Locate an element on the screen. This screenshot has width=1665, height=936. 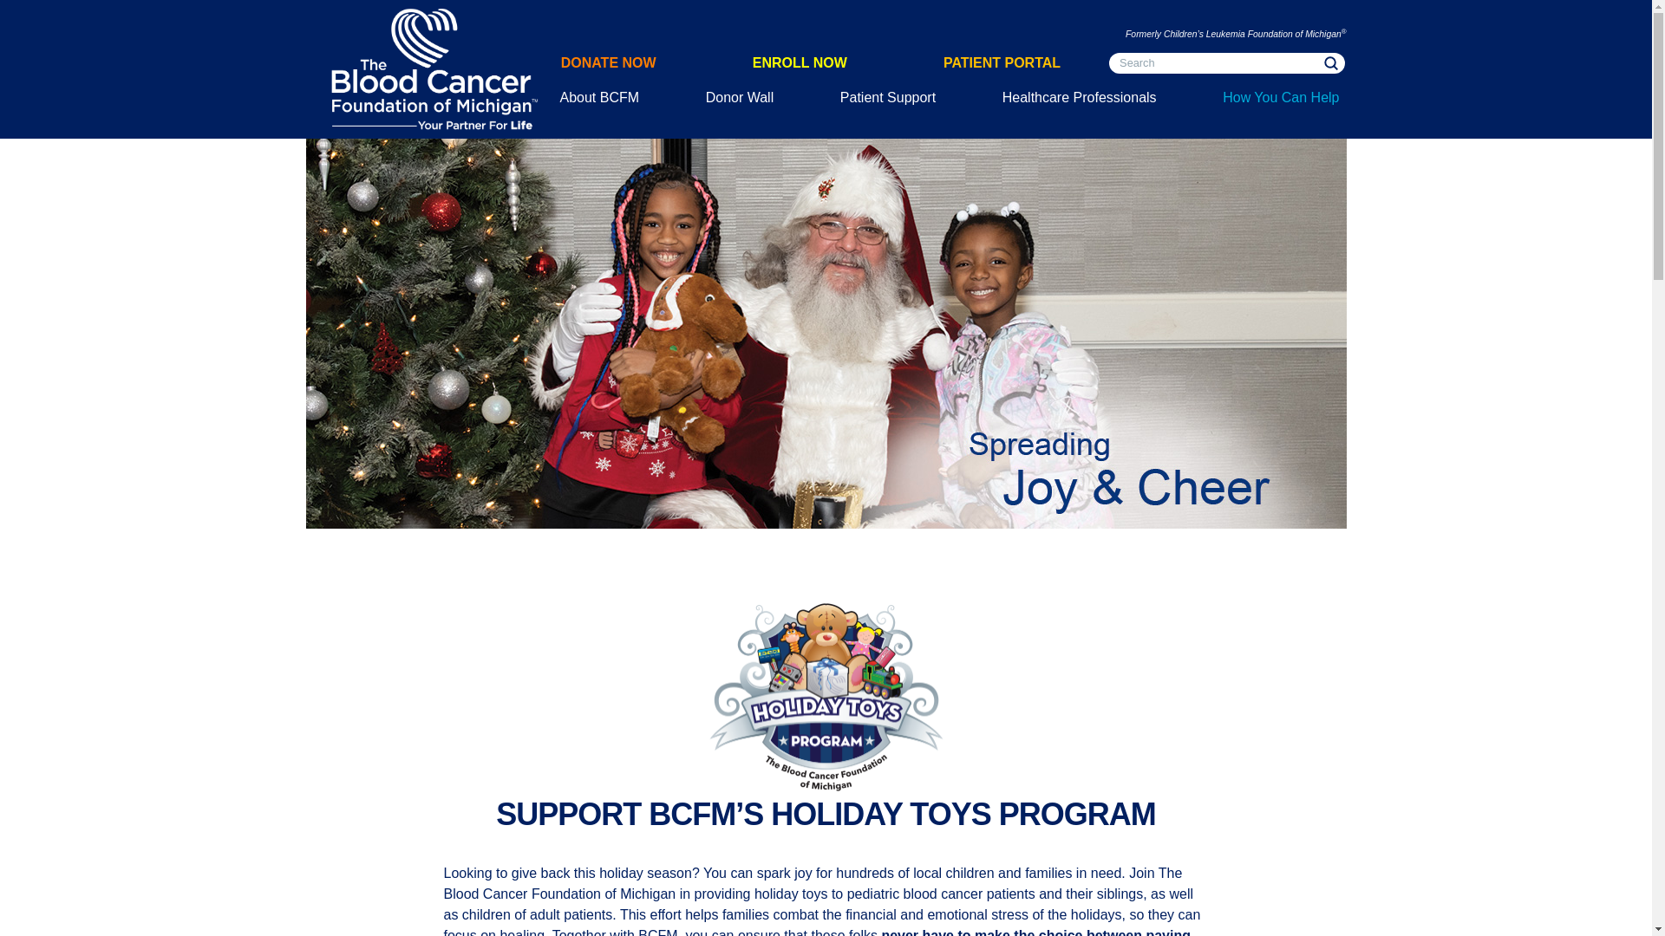
Healthcare Professionals is located at coordinates (1080, 97).